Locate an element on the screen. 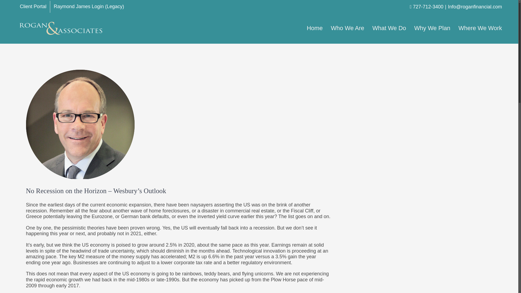 The height and width of the screenshot is (293, 521). Client Portal is located at coordinates (33, 7).